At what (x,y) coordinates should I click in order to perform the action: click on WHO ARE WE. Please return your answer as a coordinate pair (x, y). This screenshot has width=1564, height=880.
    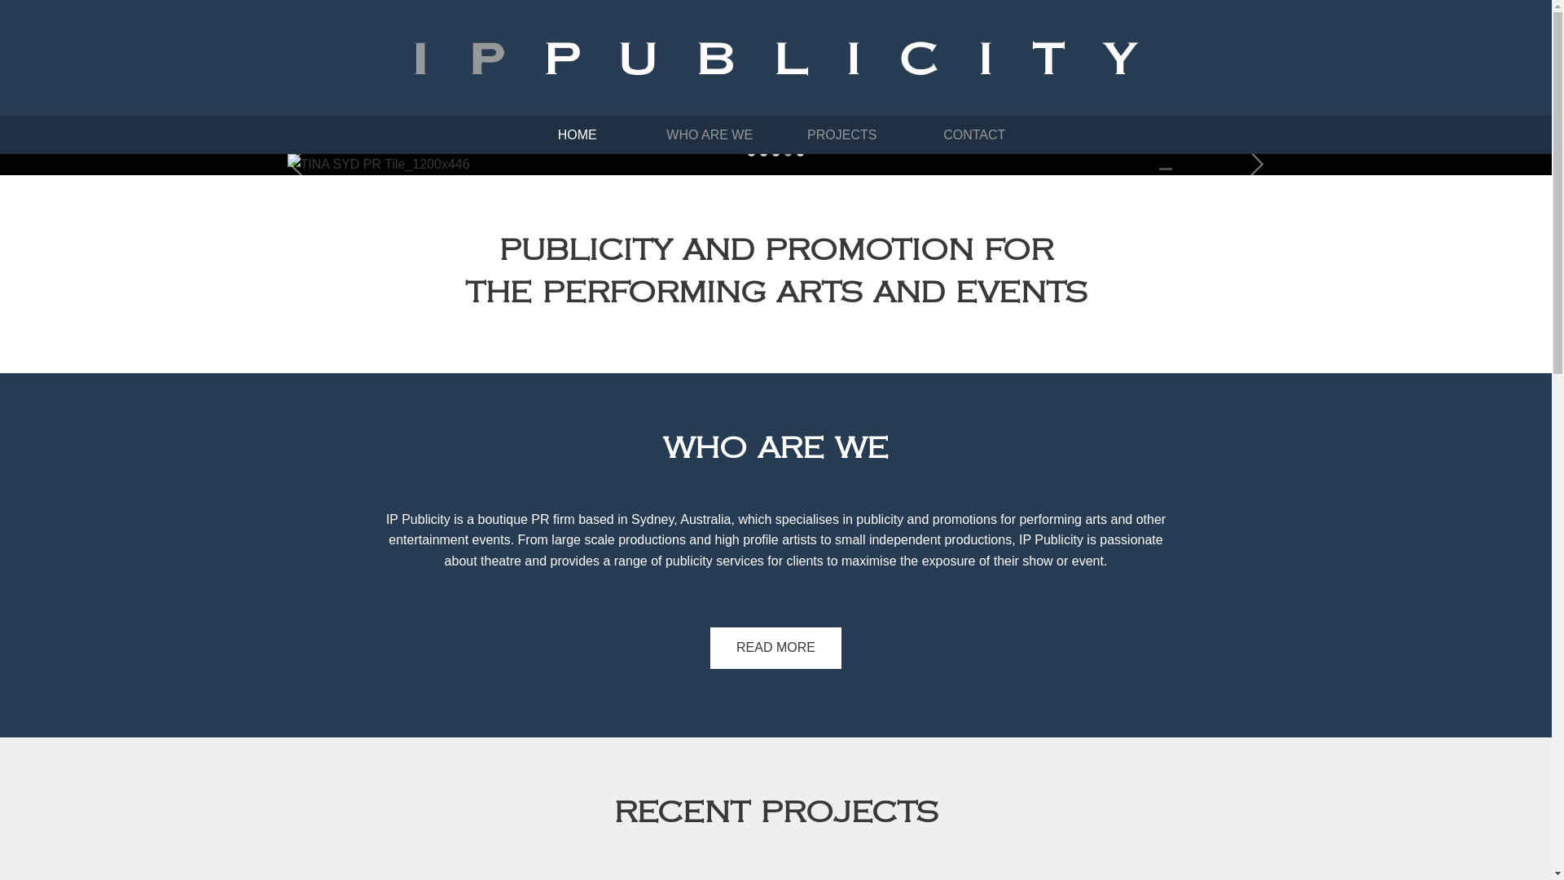
    Looking at the image, I should click on (710, 135).